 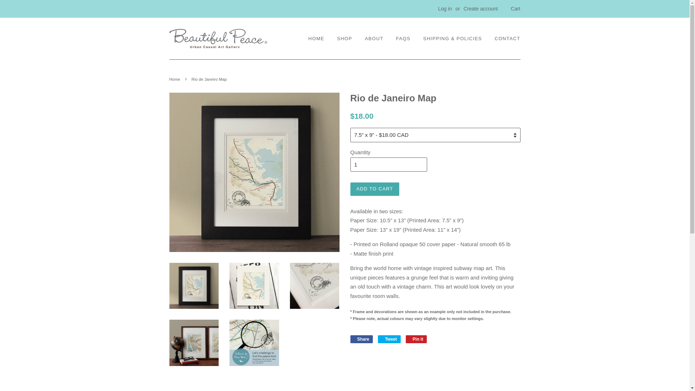 What do you see at coordinates (345, 39) in the screenshot?
I see `SHOP` at bounding box center [345, 39].